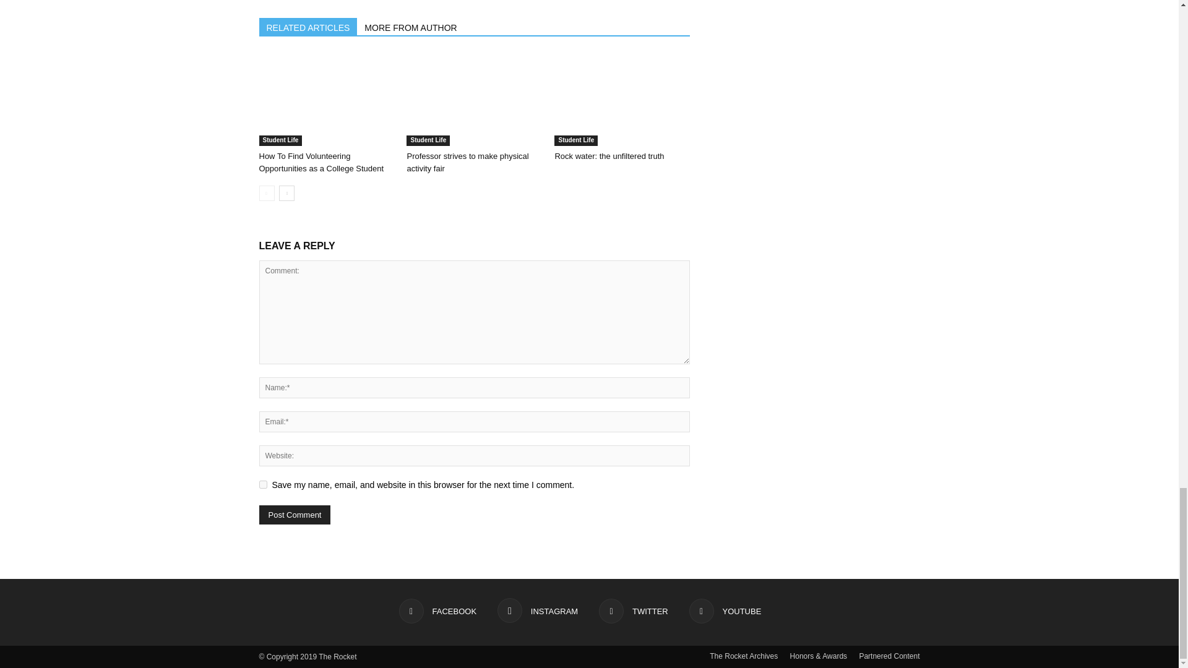 The height and width of the screenshot is (668, 1188). Describe the element at coordinates (321, 162) in the screenshot. I see `How To Find Volunteering Opportunities as a College Student` at that location.